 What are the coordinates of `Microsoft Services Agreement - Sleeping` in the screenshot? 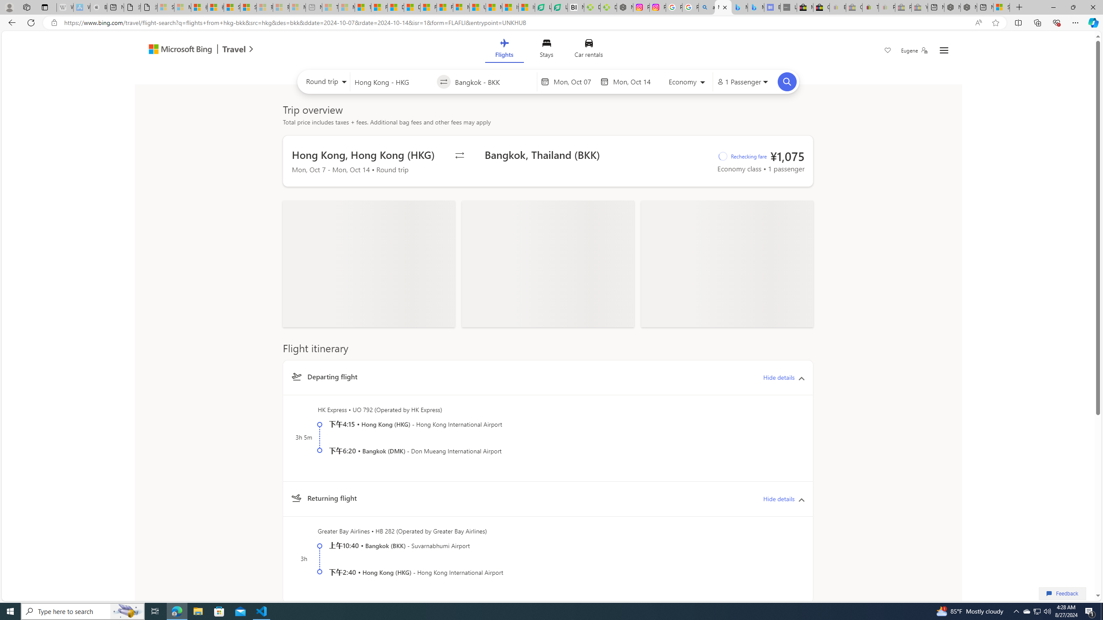 It's located at (183, 7).